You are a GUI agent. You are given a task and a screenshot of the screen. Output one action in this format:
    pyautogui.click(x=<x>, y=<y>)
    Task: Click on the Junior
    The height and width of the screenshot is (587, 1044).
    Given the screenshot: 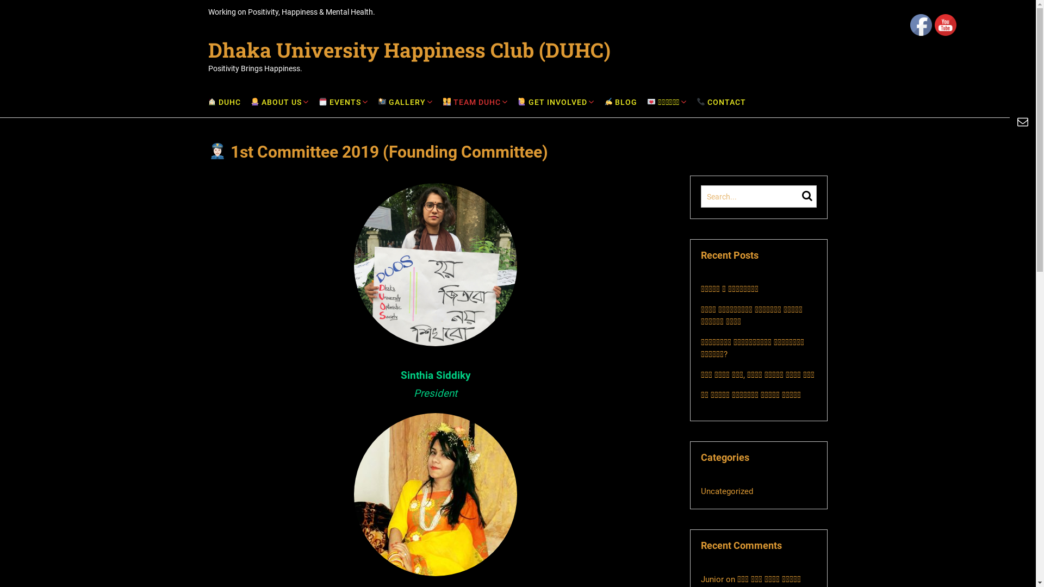 What is the action you would take?
    pyautogui.click(x=712, y=579)
    